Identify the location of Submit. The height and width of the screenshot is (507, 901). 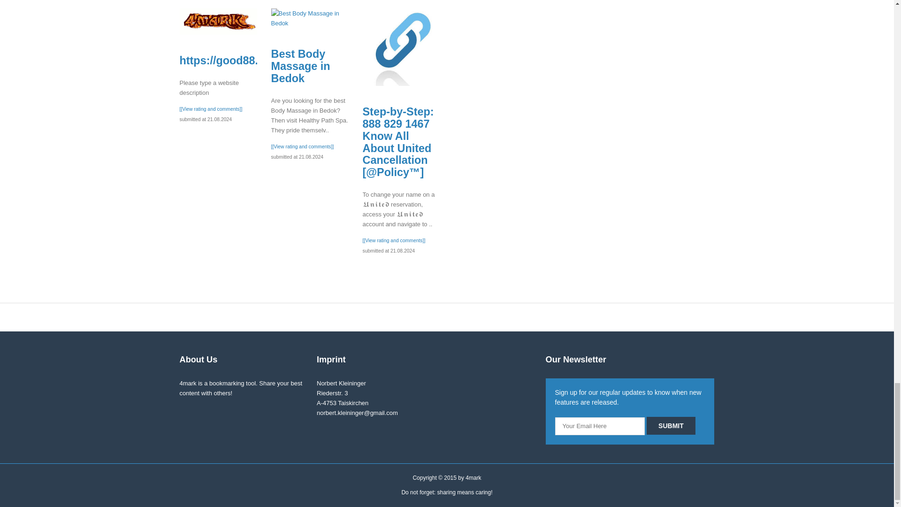
(671, 425).